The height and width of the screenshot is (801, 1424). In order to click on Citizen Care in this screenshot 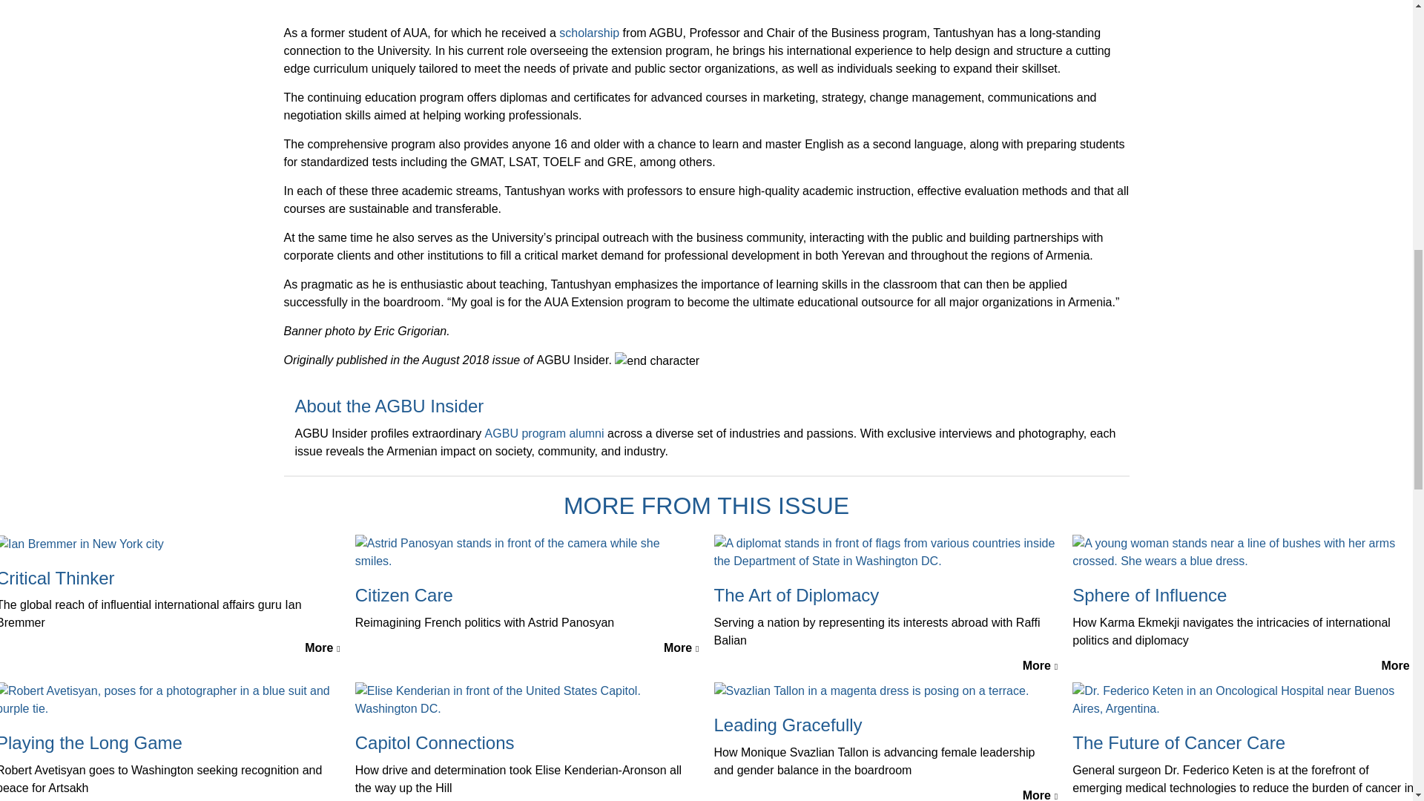, I will do `click(527, 551)`.